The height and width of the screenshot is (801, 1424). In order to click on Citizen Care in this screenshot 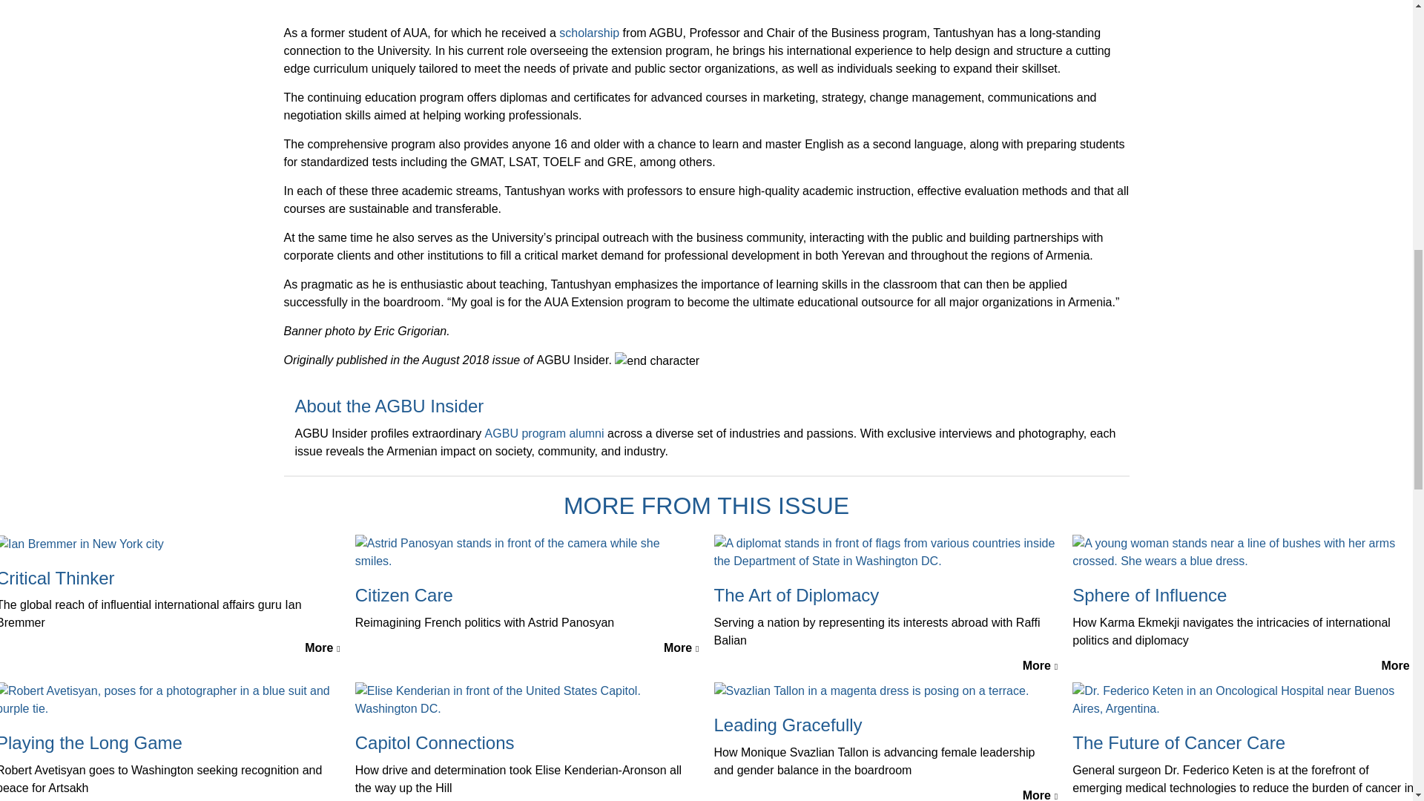, I will do `click(527, 551)`.